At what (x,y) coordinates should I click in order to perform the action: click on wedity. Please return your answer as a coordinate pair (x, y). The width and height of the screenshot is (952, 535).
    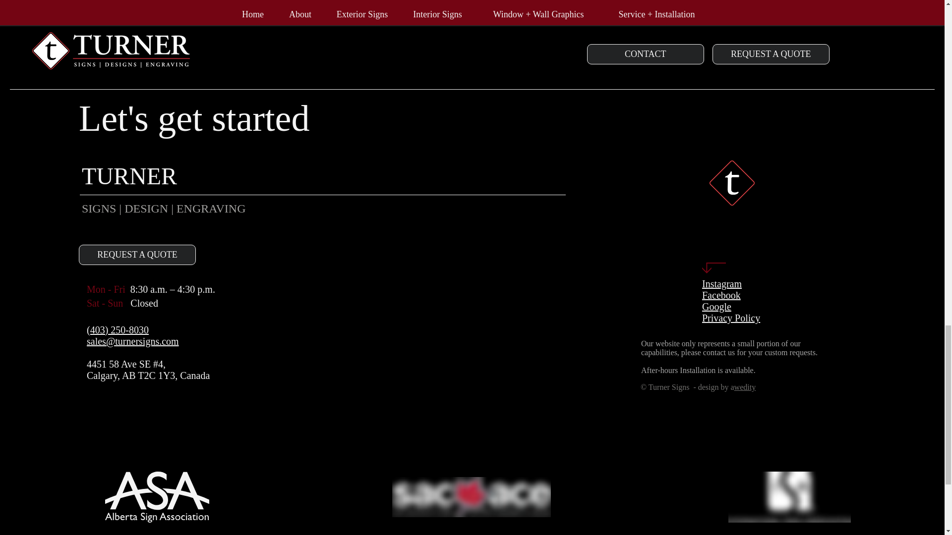
    Looking at the image, I should click on (745, 387).